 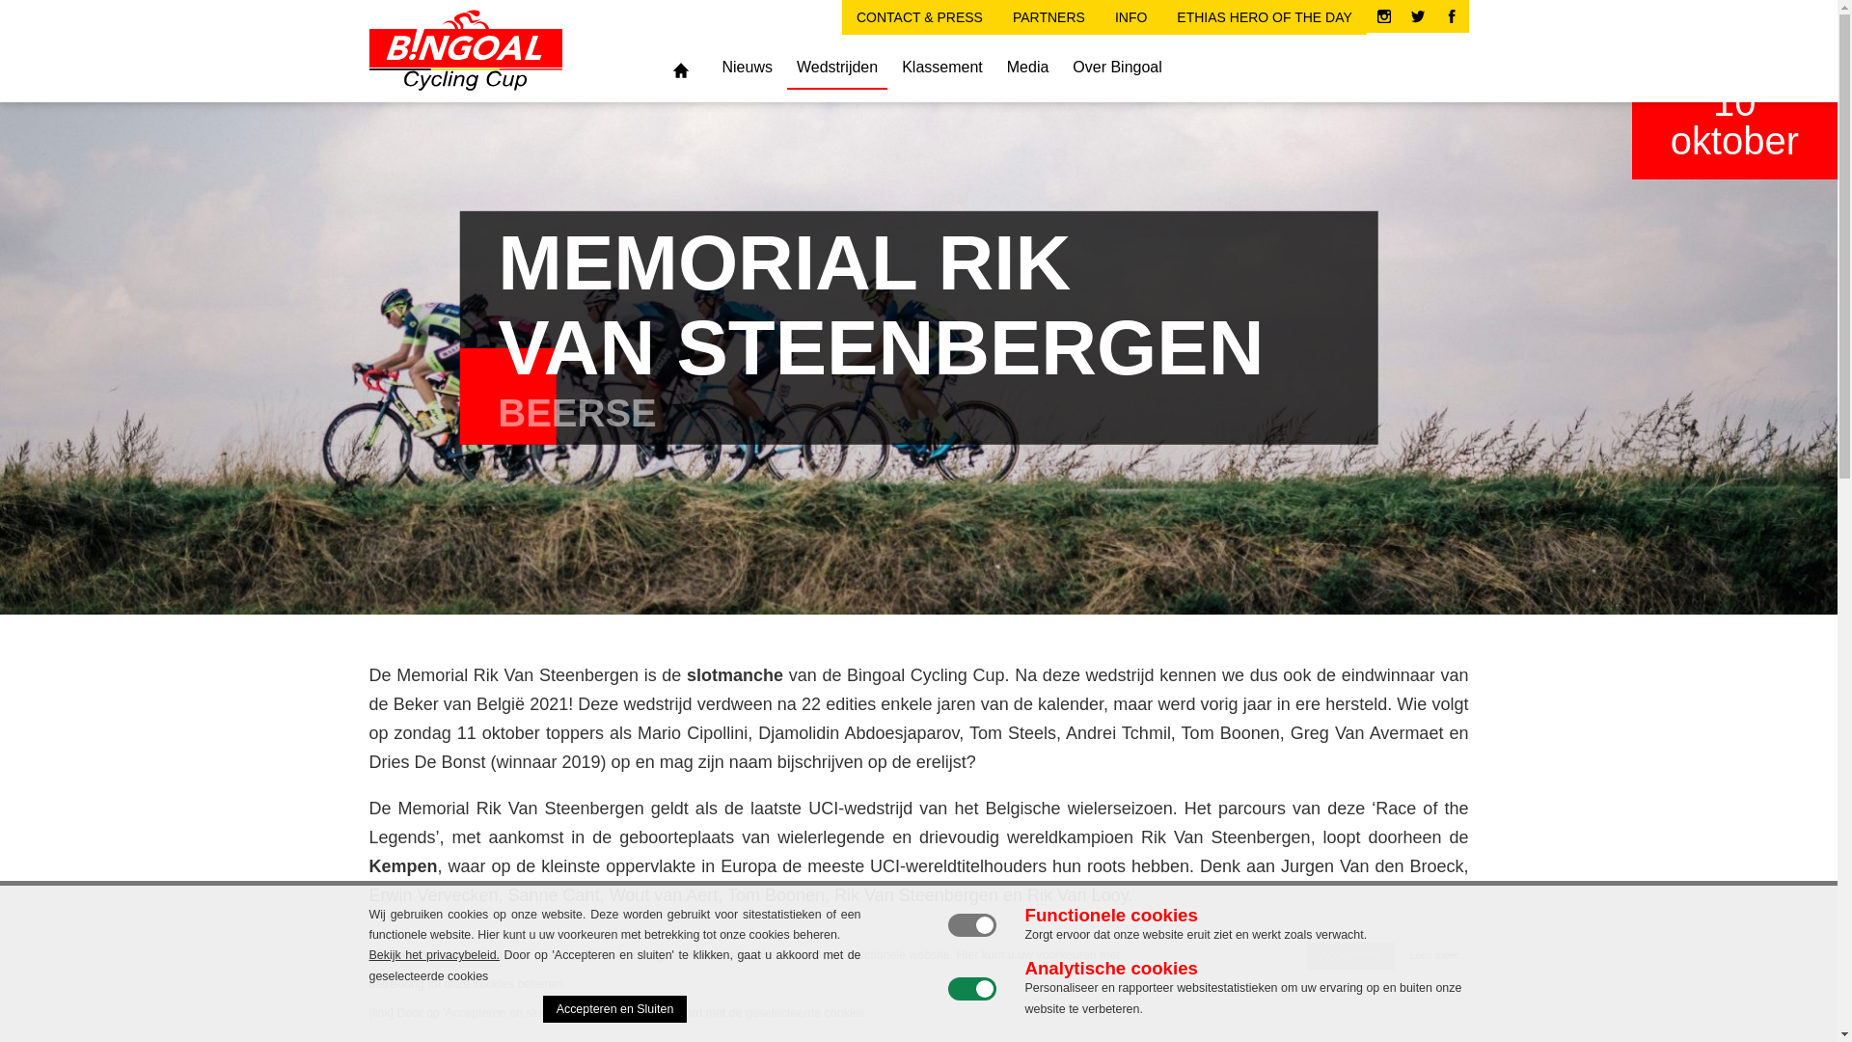 I want to click on Bingoal Cyling Cup, so click(x=499, y=50).